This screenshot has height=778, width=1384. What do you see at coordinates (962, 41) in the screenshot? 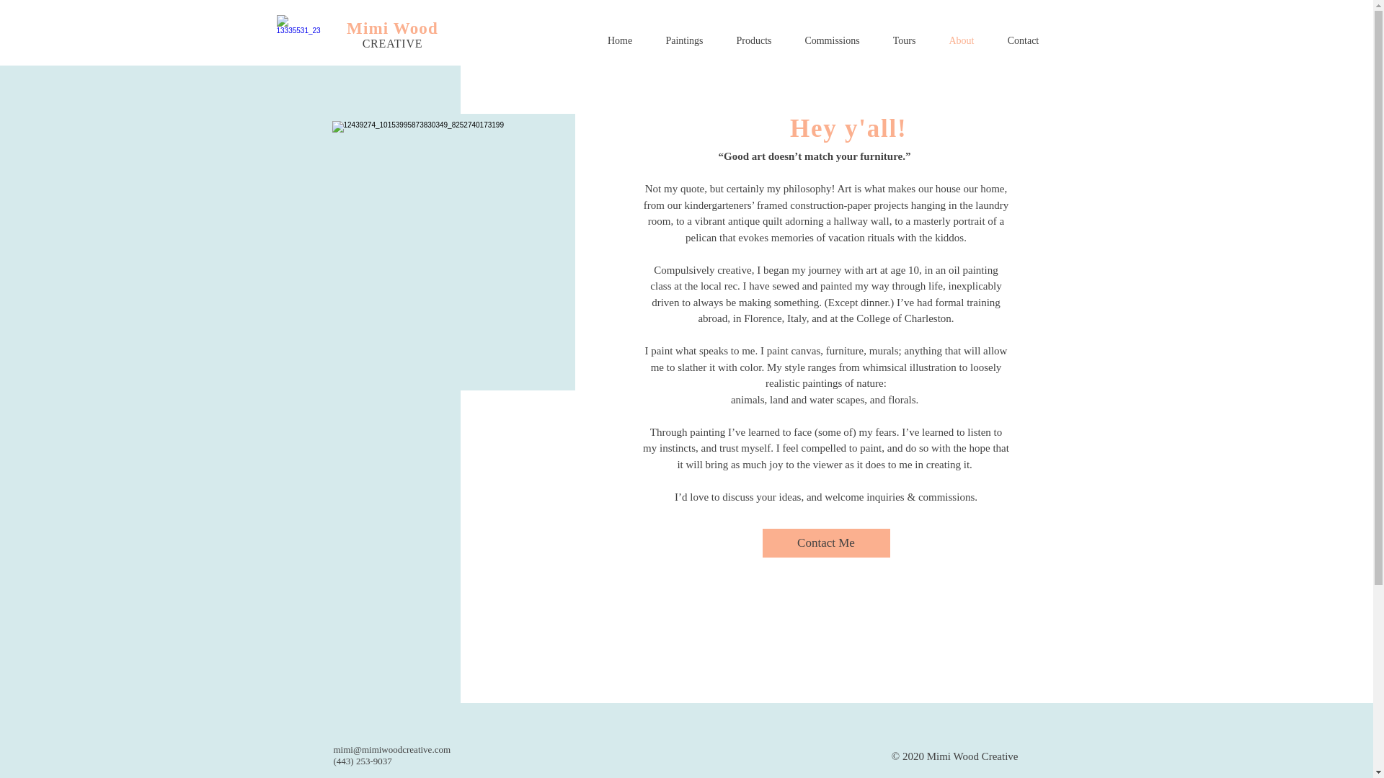
I see `About` at bounding box center [962, 41].